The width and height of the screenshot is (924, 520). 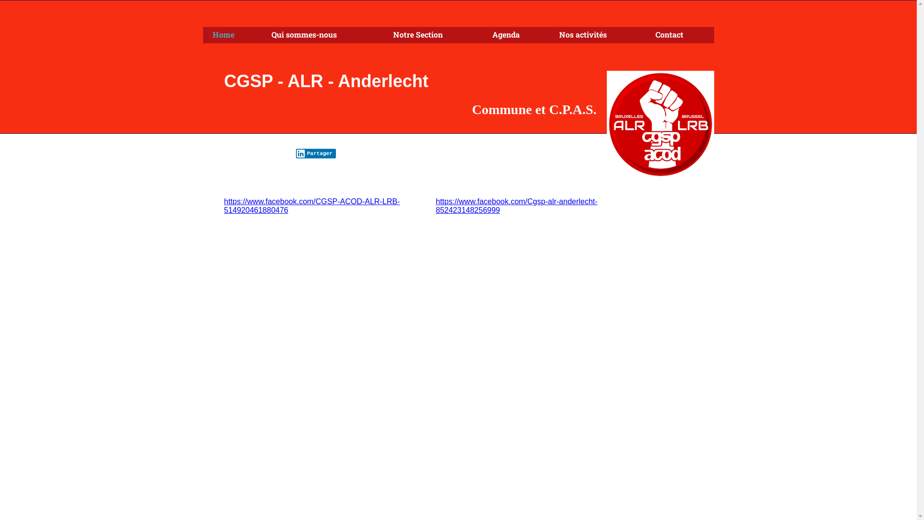 What do you see at coordinates (322, 35) in the screenshot?
I see `Qui sommes-nous` at bounding box center [322, 35].